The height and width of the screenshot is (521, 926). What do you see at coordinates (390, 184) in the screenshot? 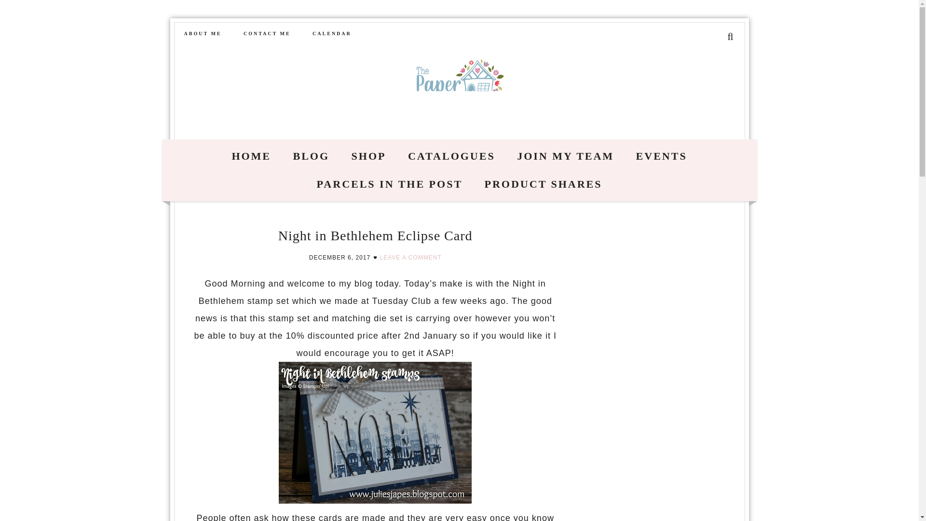
I see `PARCELS IN THE POST` at bounding box center [390, 184].